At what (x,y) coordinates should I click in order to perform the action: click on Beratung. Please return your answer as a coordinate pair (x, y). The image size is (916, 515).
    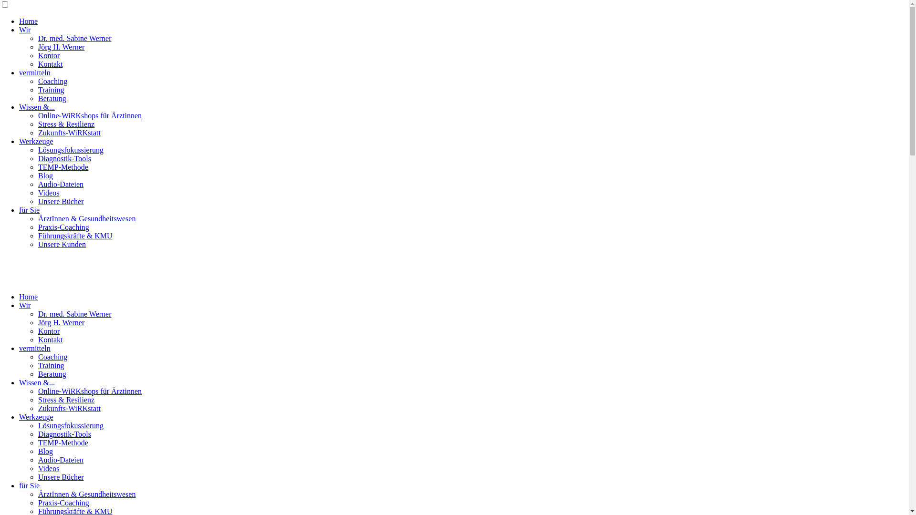
    Looking at the image, I should click on (52, 98).